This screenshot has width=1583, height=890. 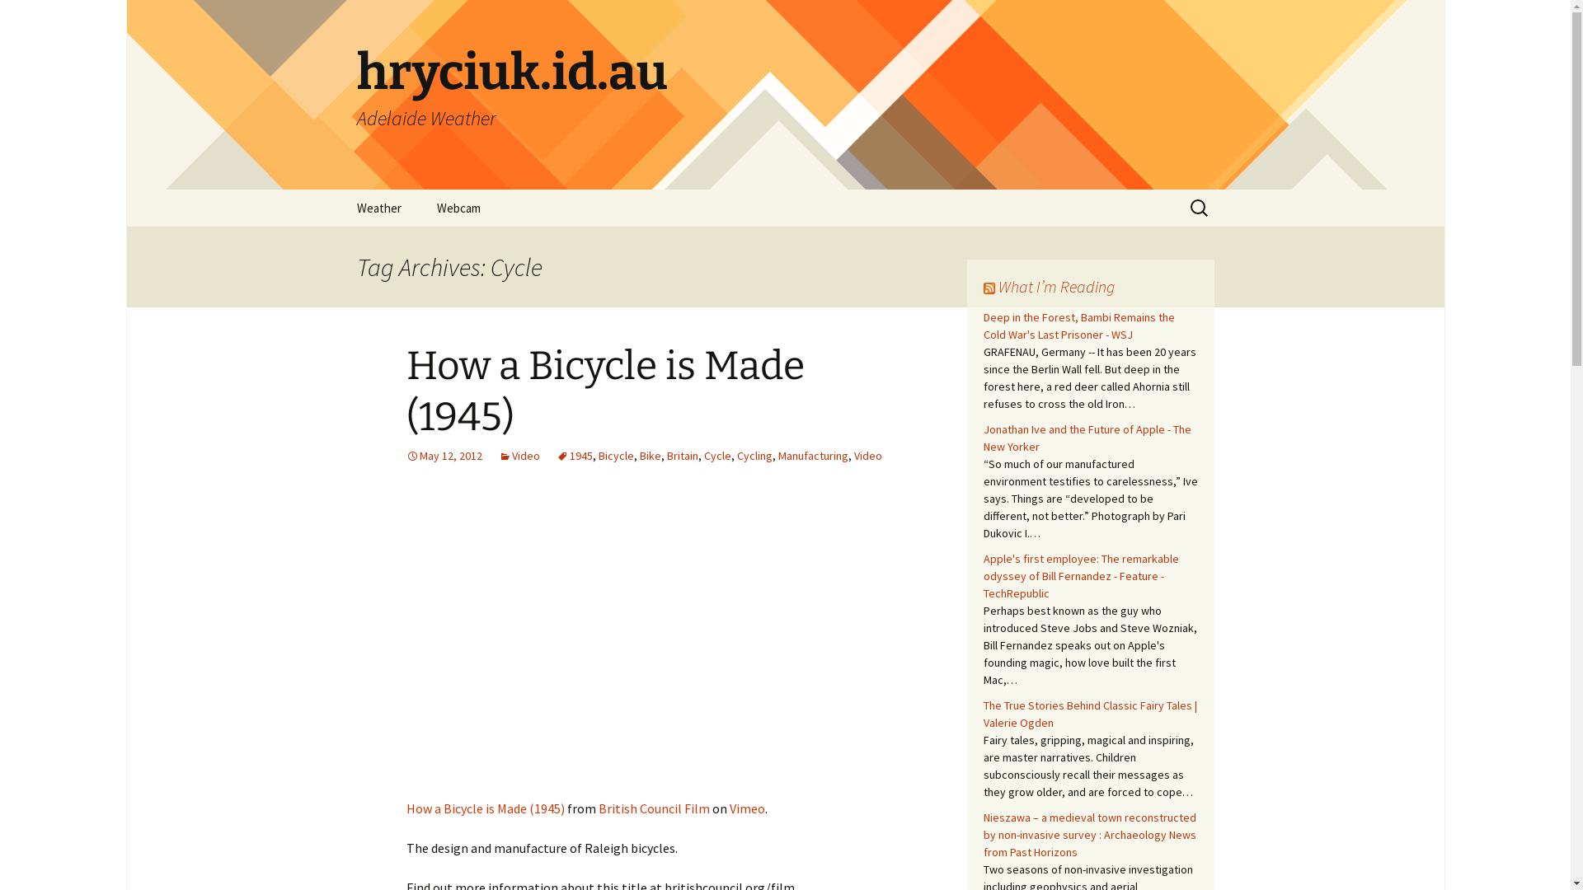 I want to click on Search, so click(x=20, y=18).